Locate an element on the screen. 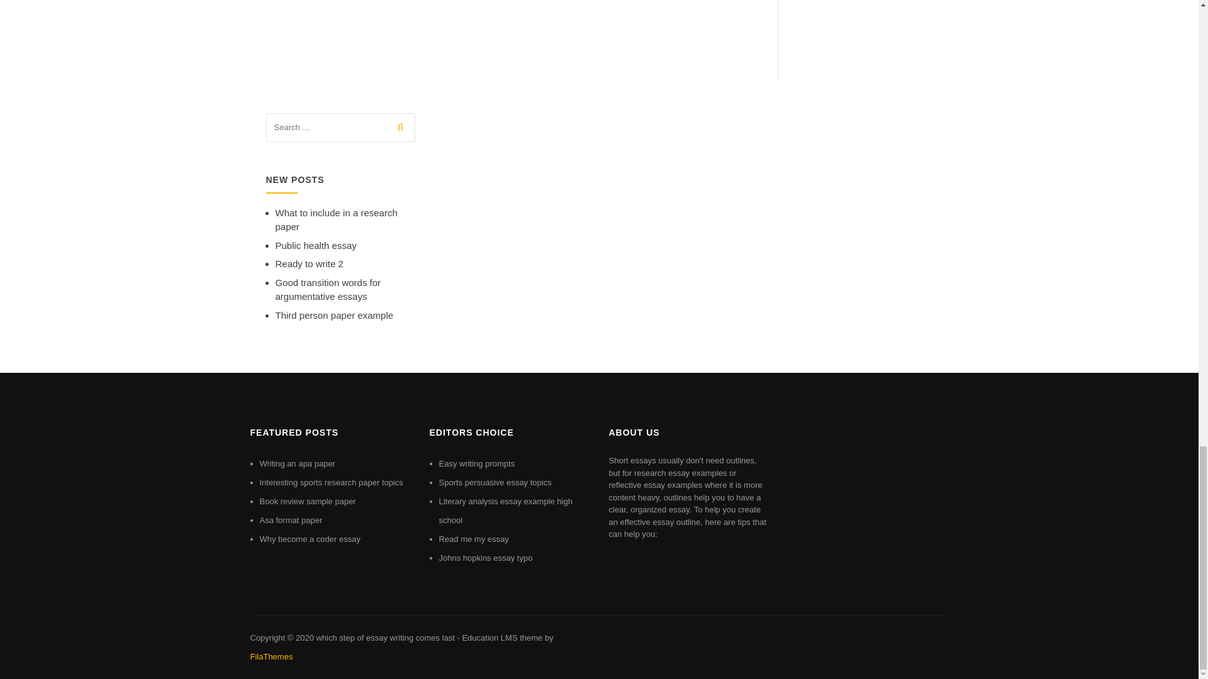 This screenshot has height=679, width=1208. Easy writing prompts is located at coordinates (477, 464).